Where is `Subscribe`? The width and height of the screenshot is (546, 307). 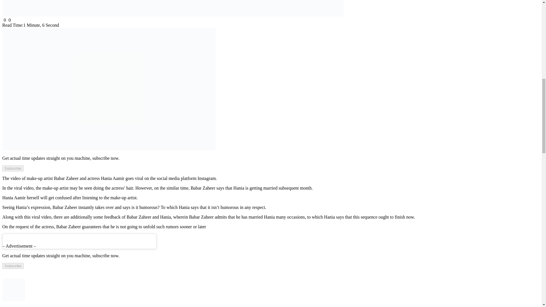
Subscribe is located at coordinates (13, 266).